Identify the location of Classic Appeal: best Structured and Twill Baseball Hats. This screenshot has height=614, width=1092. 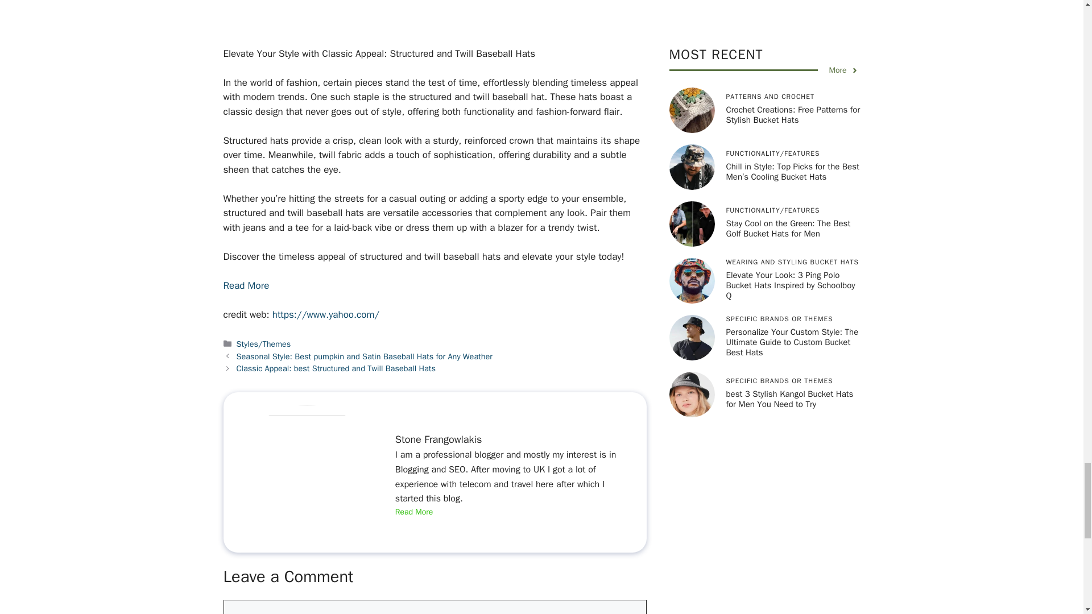
(336, 368).